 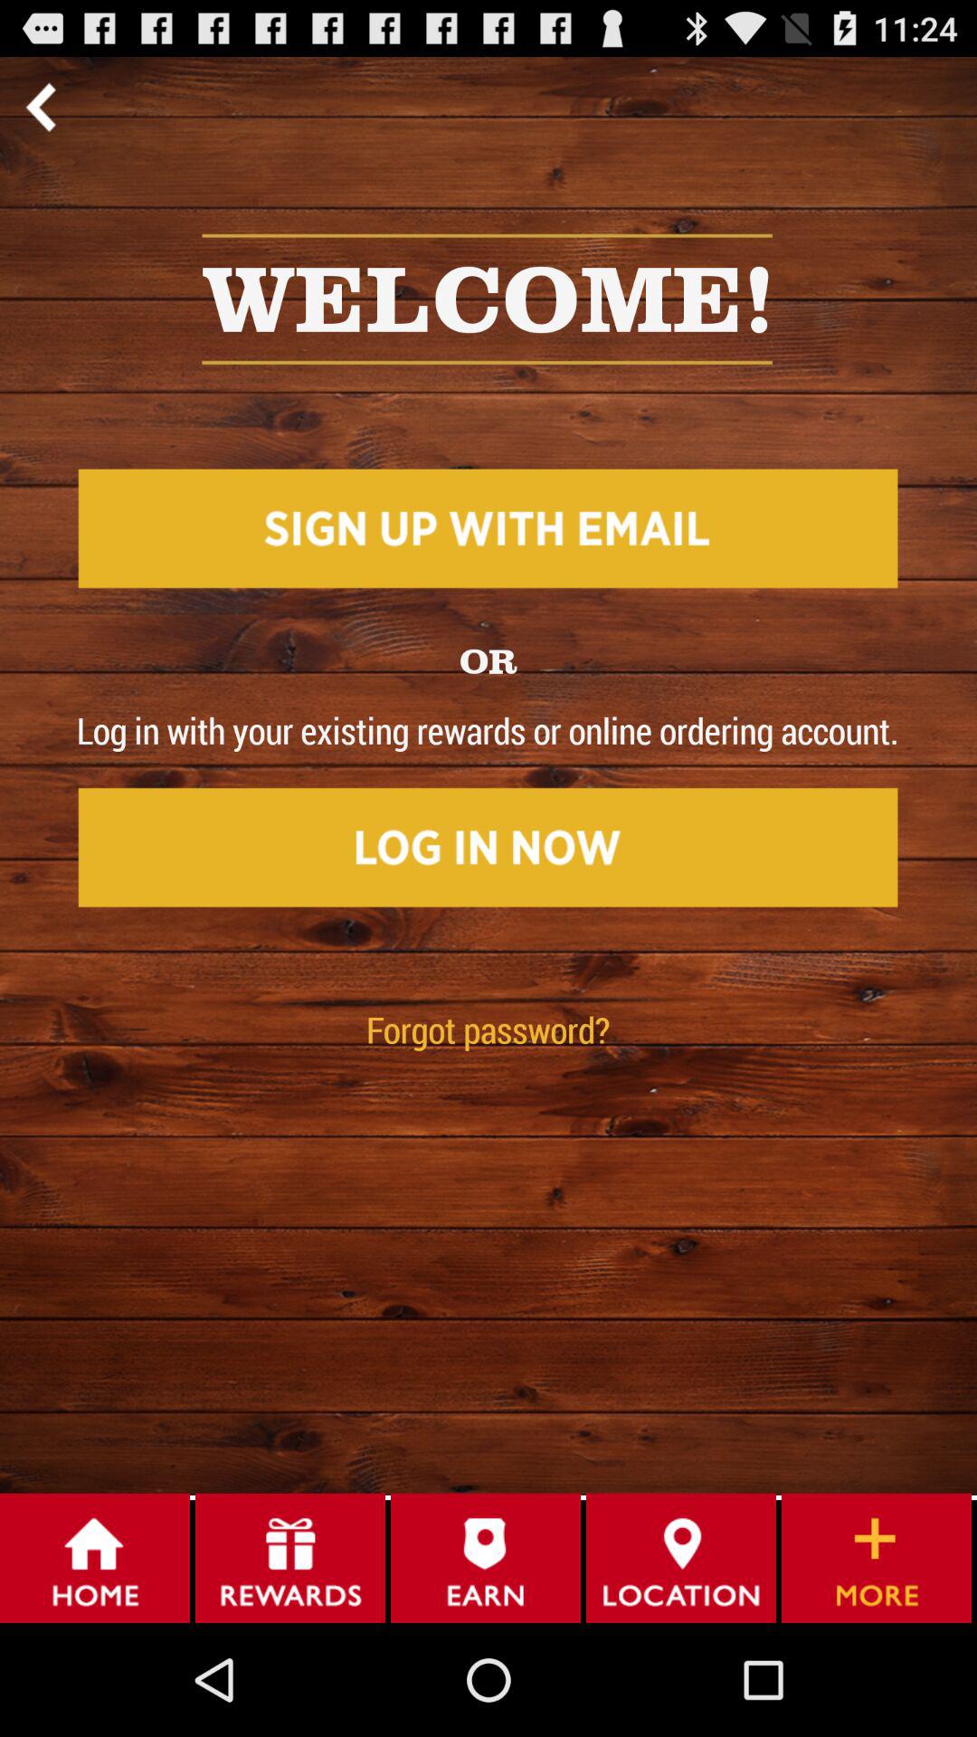 I want to click on select log in now, so click(x=488, y=845).